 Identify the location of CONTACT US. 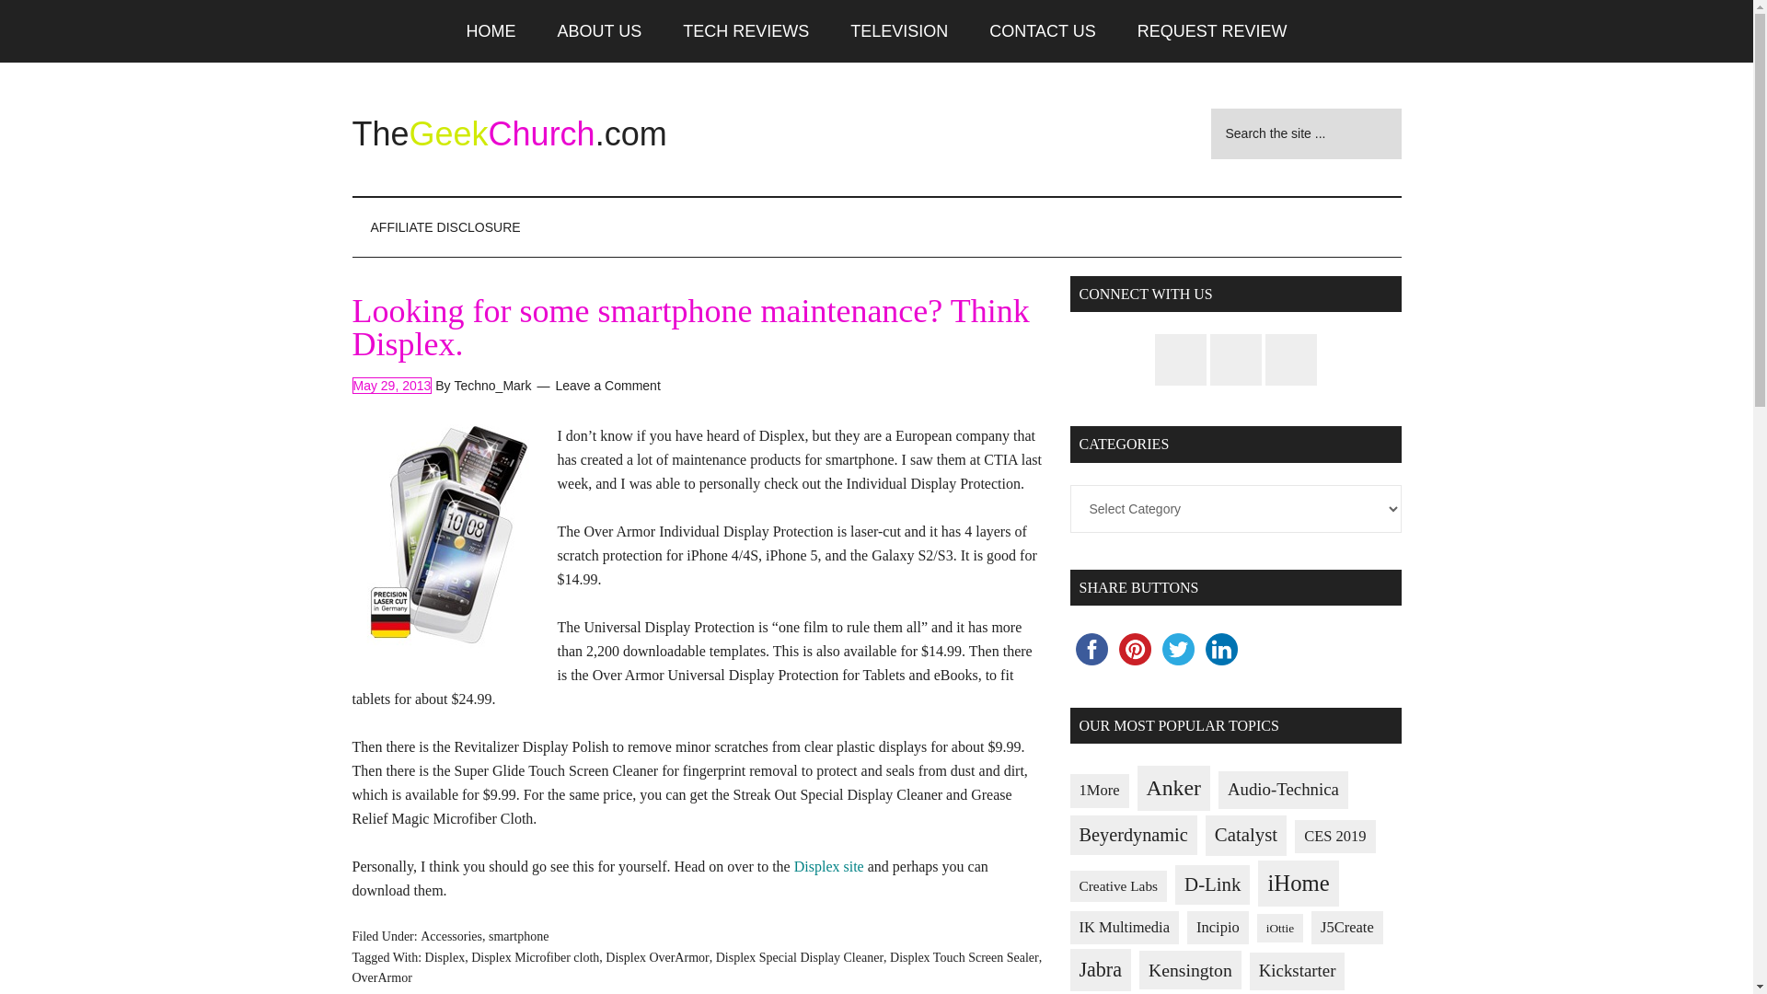
(1042, 31).